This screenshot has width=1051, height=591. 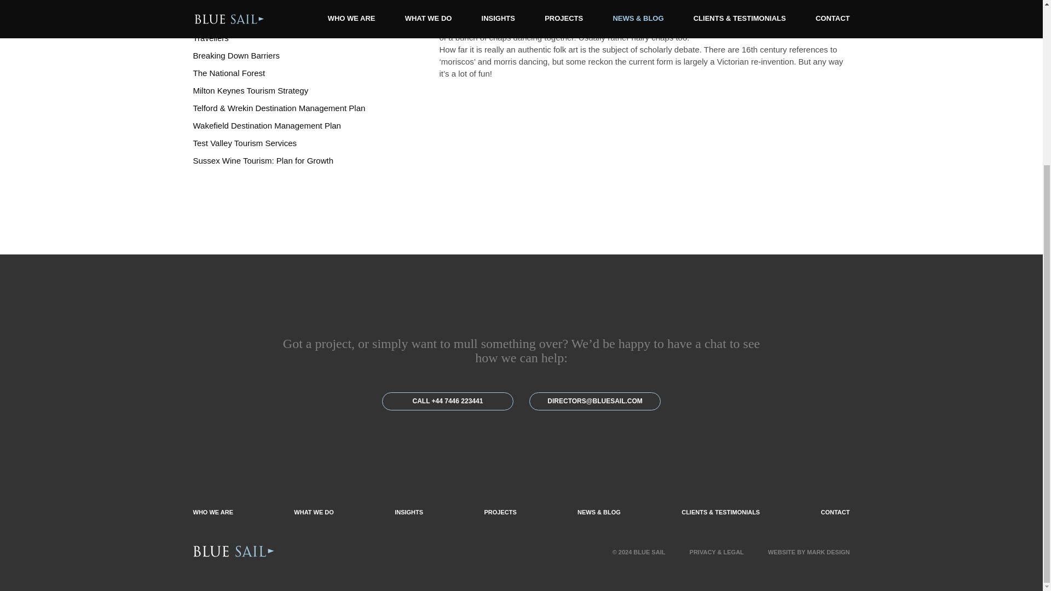 I want to click on WHO WE ARE, so click(x=212, y=512).